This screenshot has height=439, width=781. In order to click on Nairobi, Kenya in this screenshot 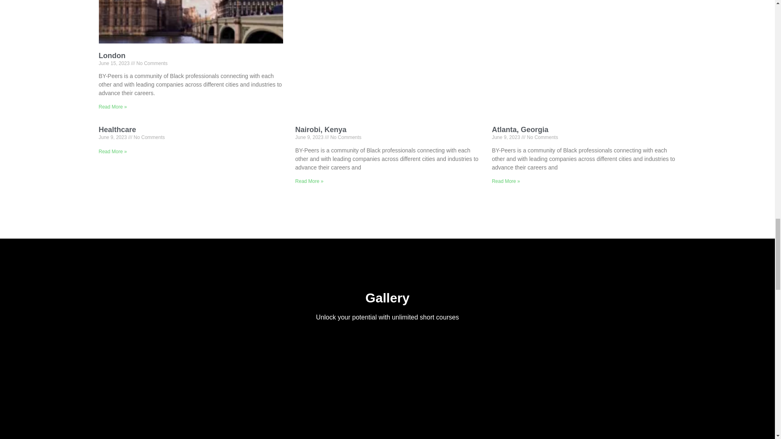, I will do `click(321, 129)`.